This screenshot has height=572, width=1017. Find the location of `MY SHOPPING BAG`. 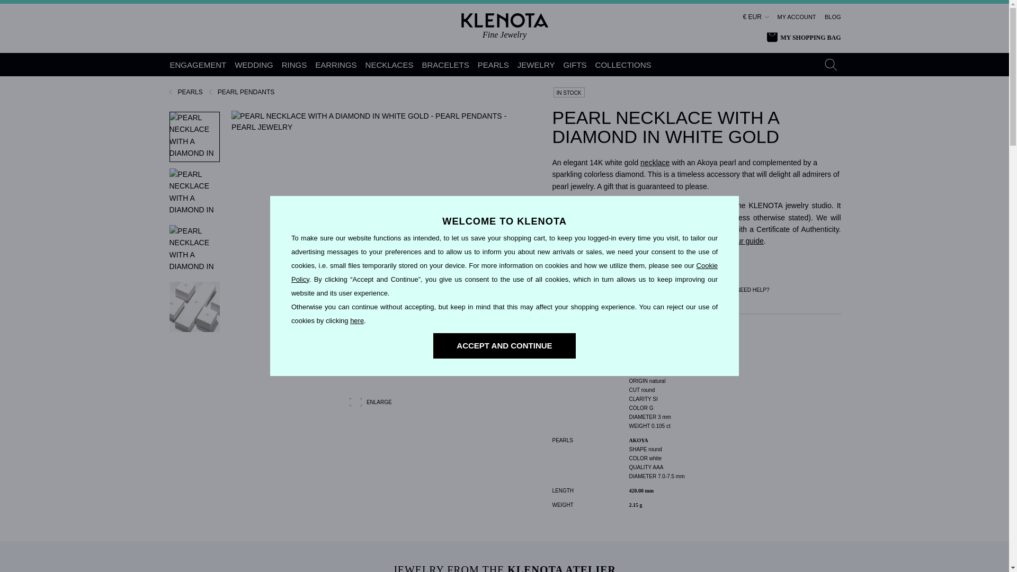

MY SHOPPING BAG is located at coordinates (804, 38).